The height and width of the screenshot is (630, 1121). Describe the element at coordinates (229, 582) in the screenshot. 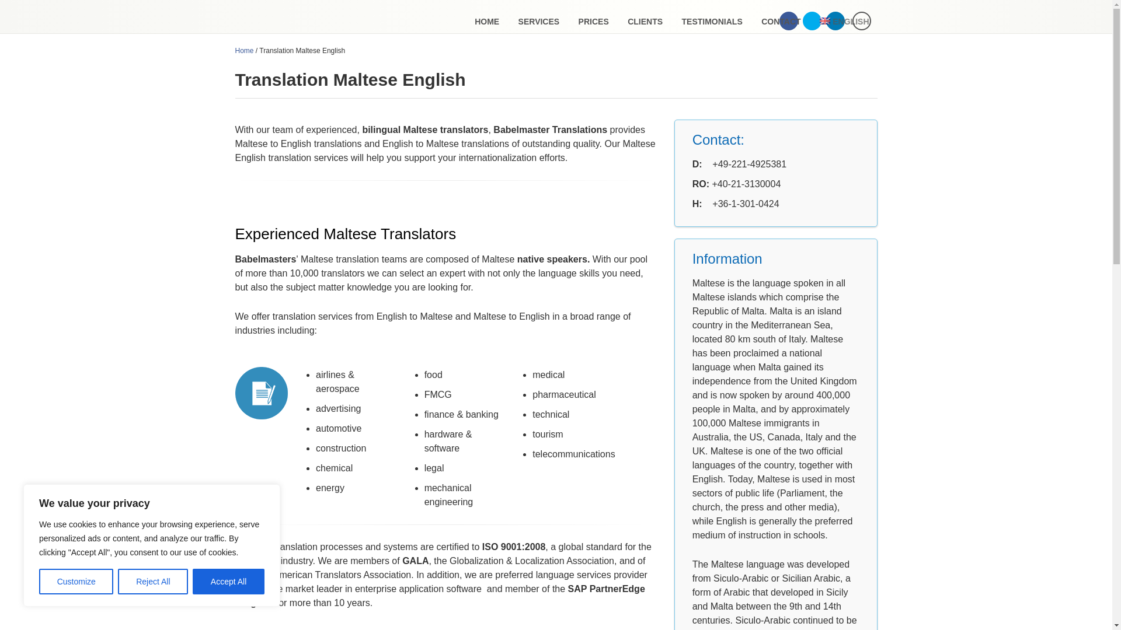

I see `Accept All` at that location.